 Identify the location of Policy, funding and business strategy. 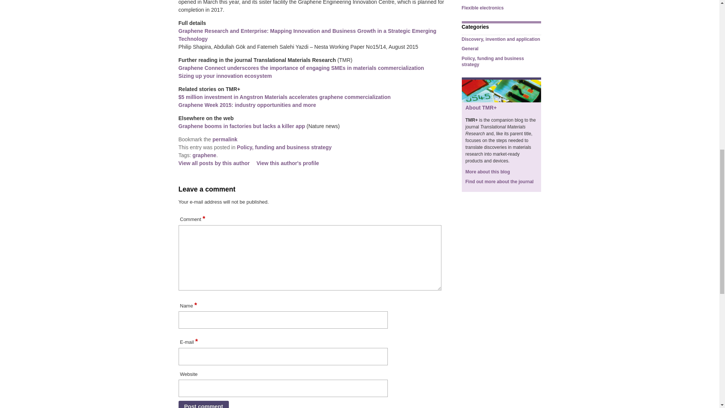
(284, 147).